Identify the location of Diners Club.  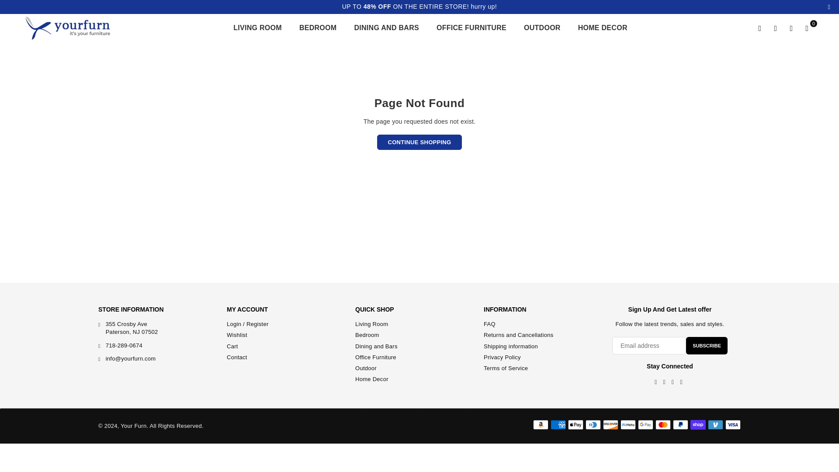
(593, 425).